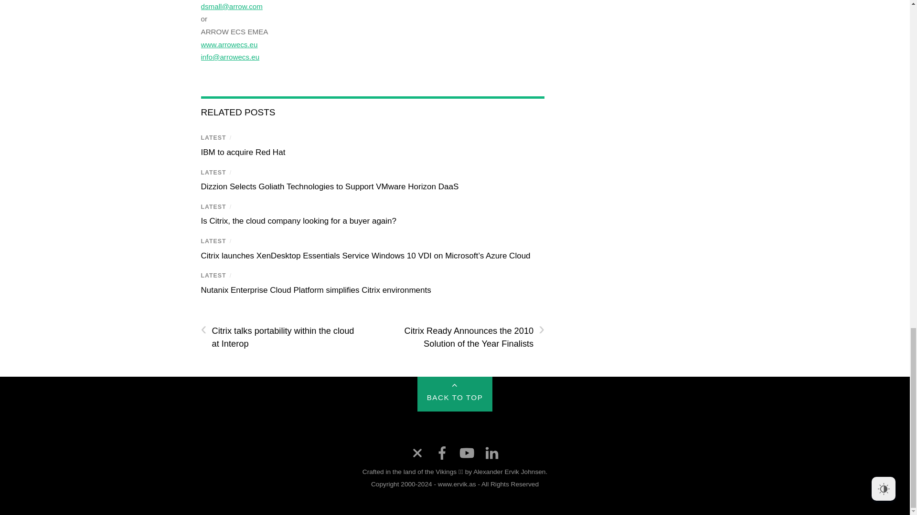  Describe the element at coordinates (298, 221) in the screenshot. I see `Is Citrix, the cloud company looking for a buyer again?` at that location.